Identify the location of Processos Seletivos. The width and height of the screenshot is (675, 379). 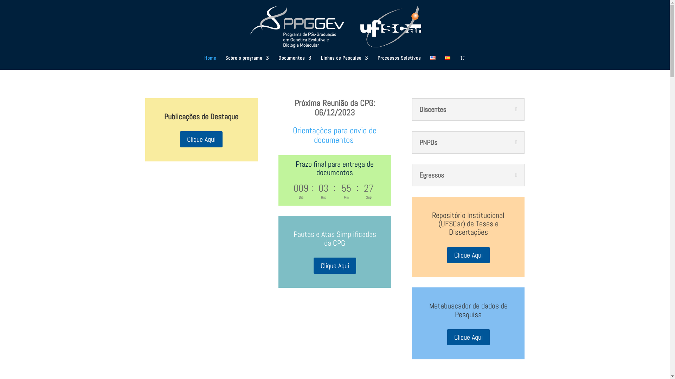
(399, 62).